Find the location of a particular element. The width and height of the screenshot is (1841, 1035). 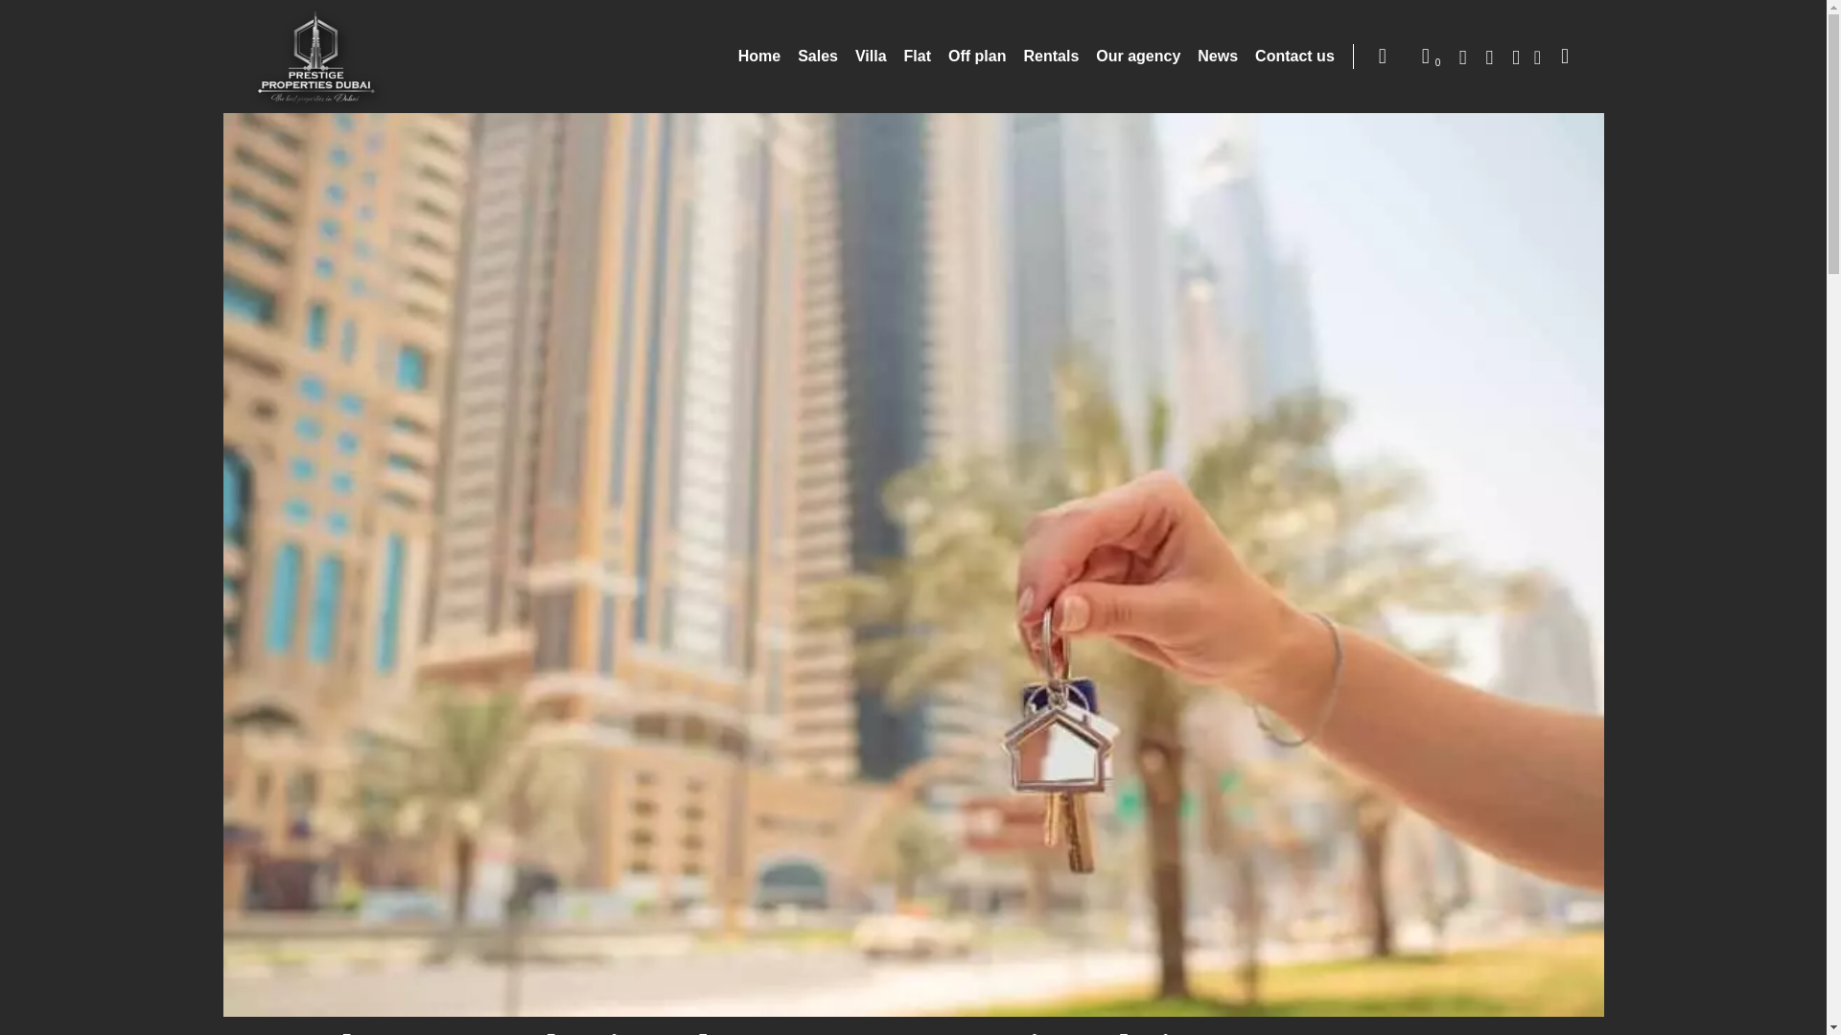

Sales is located at coordinates (817, 56).